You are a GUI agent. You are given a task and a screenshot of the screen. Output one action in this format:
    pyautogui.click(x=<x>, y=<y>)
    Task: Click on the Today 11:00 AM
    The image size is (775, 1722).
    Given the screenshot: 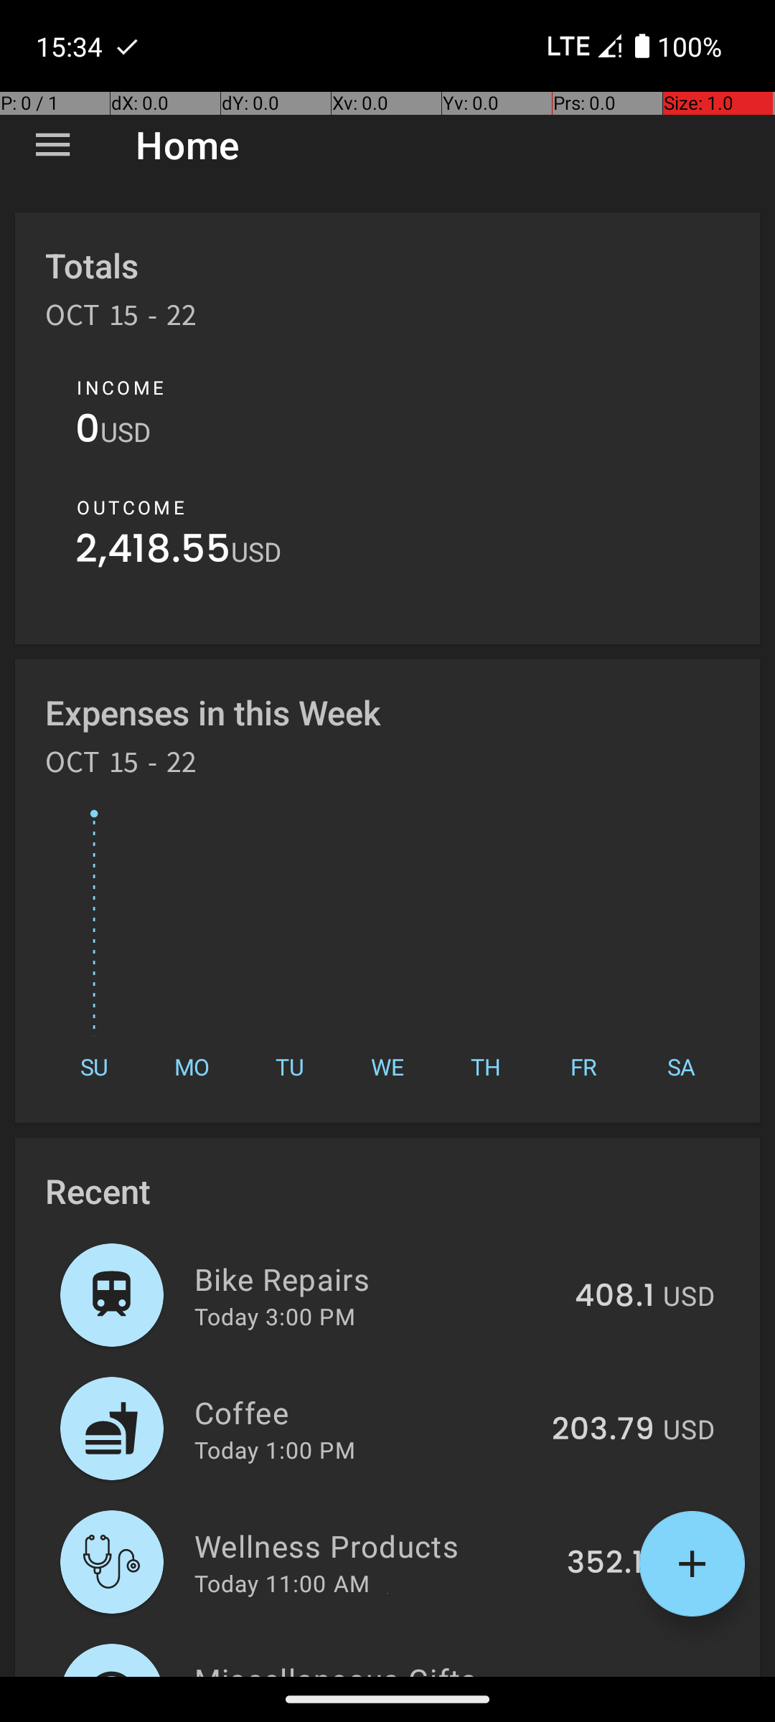 What is the action you would take?
    pyautogui.click(x=282, y=1583)
    